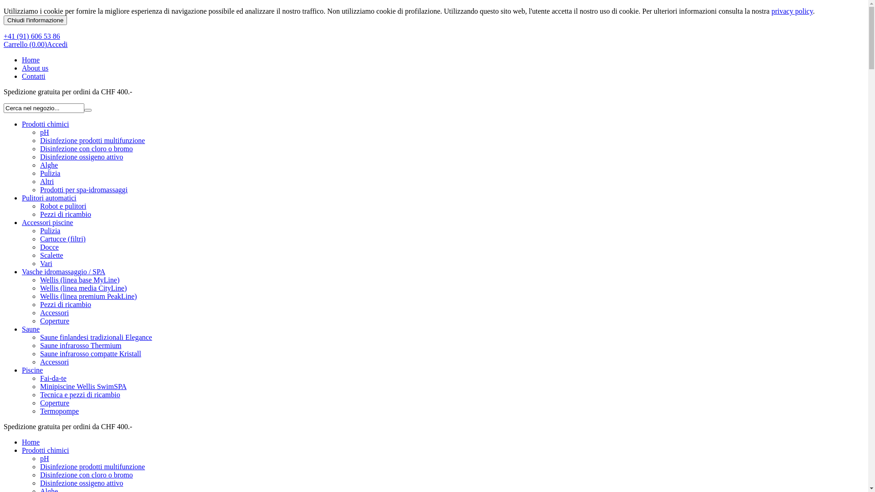  What do you see at coordinates (83, 386) in the screenshot?
I see `Minipiscine Wellis SwimSPA` at bounding box center [83, 386].